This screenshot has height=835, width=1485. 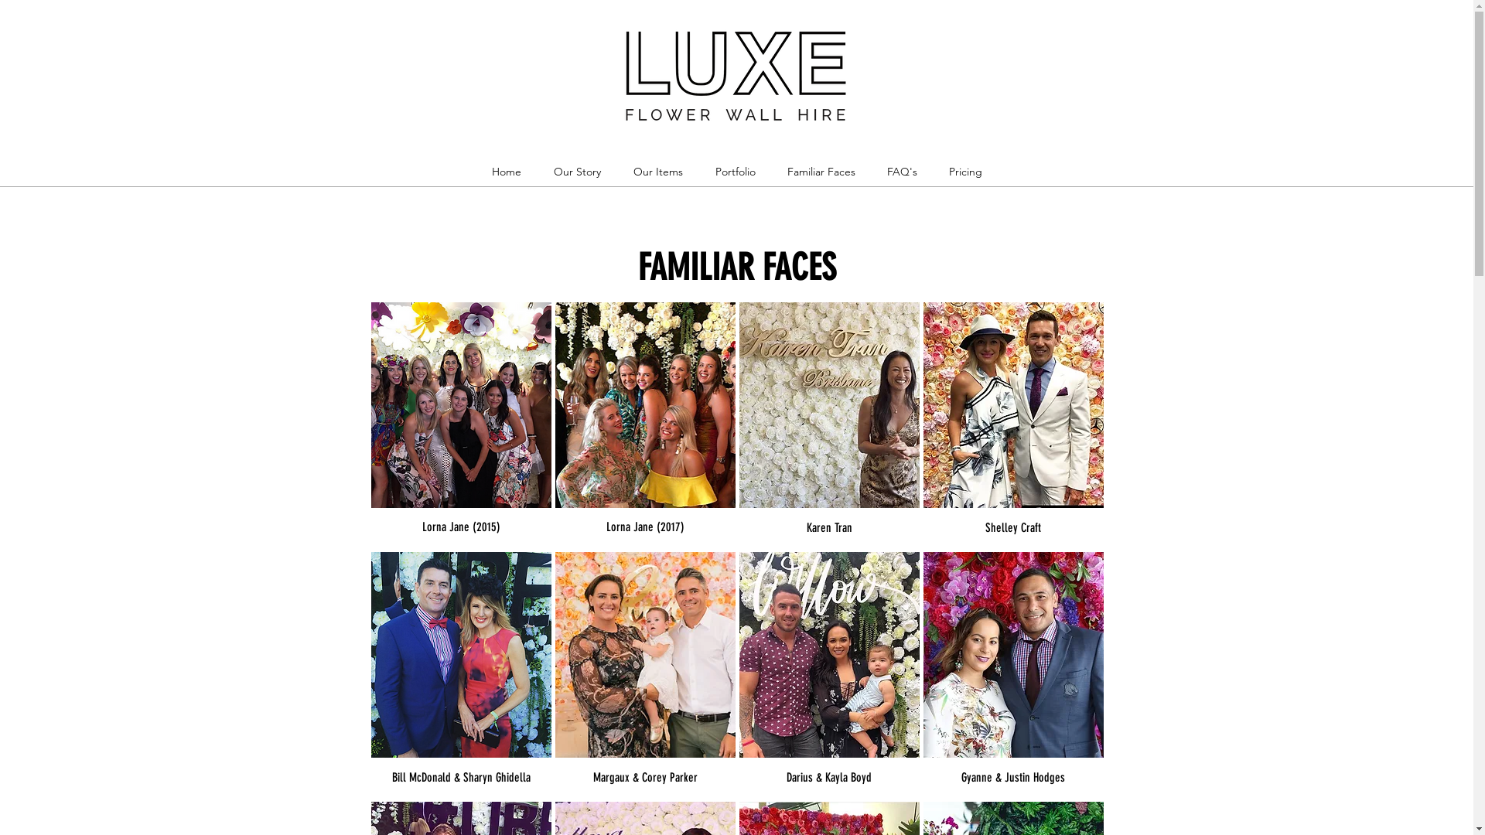 I want to click on Familiar Faces, so click(x=821, y=172).